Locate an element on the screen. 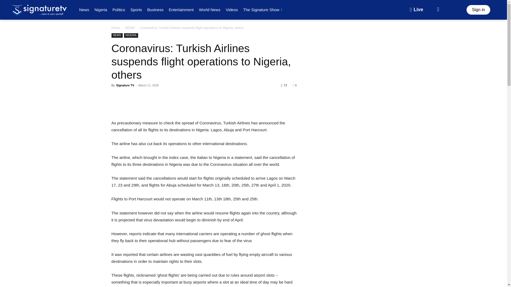 The height and width of the screenshot is (287, 511). Politics is located at coordinates (119, 10).